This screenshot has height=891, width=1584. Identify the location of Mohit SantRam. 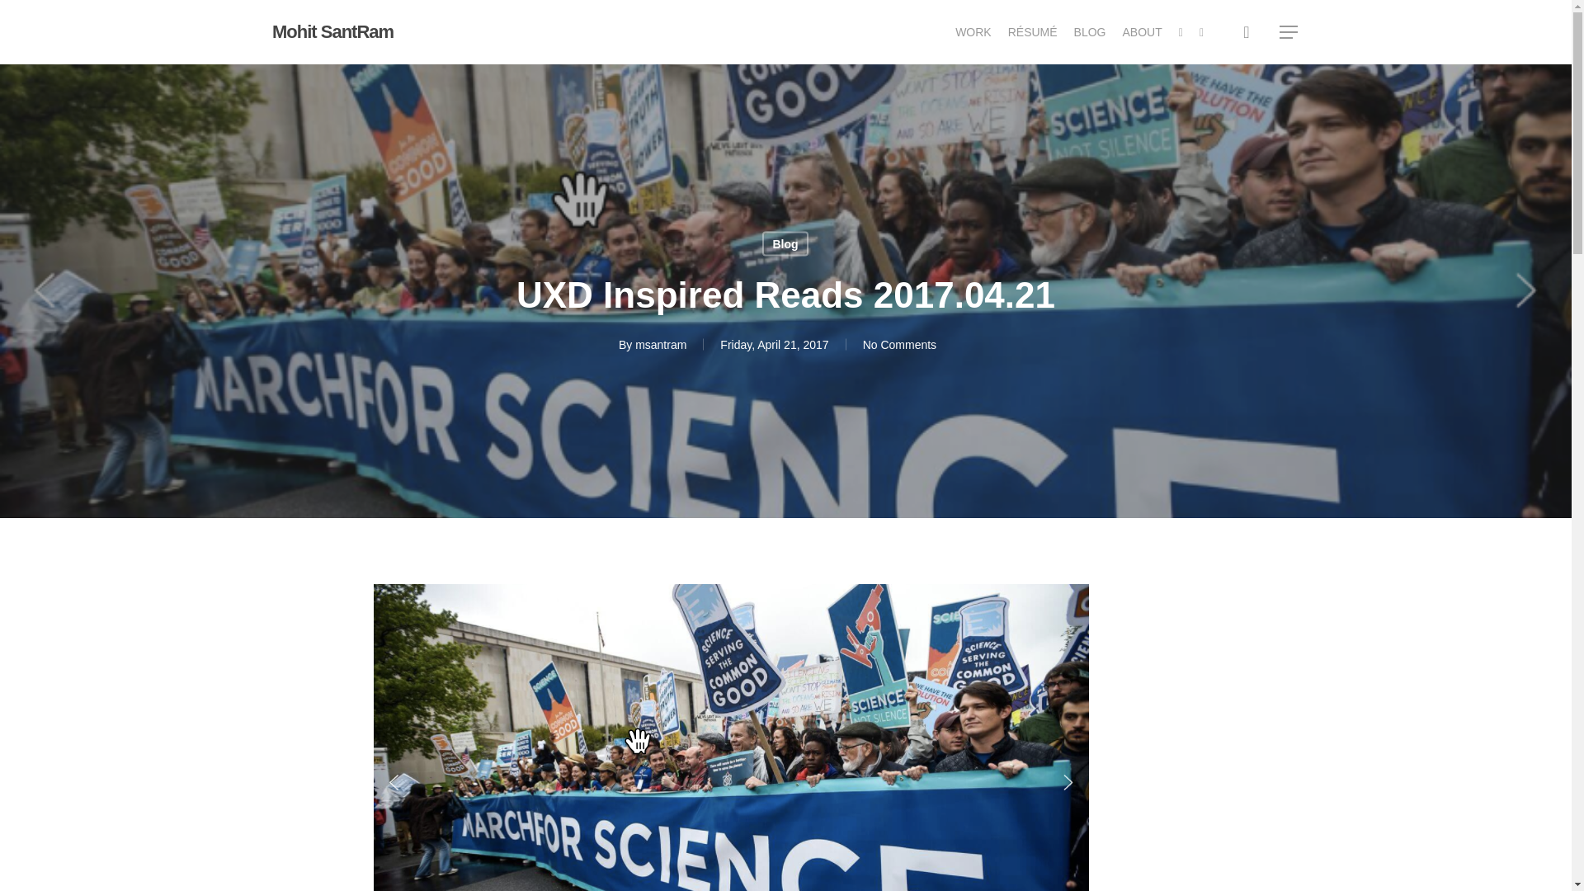
(332, 31).